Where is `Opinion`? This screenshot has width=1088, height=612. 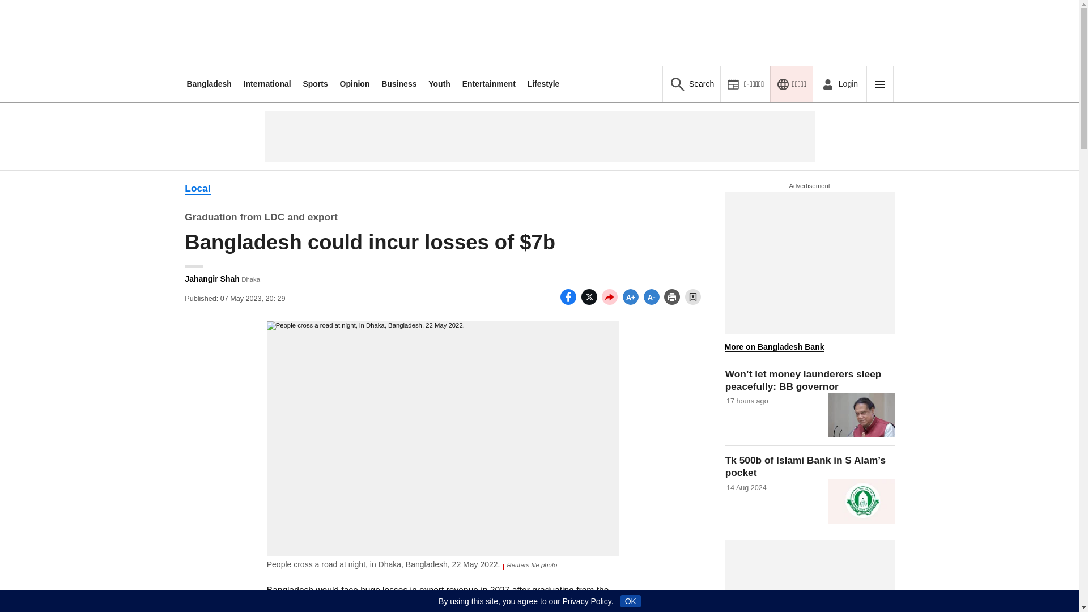 Opinion is located at coordinates (355, 84).